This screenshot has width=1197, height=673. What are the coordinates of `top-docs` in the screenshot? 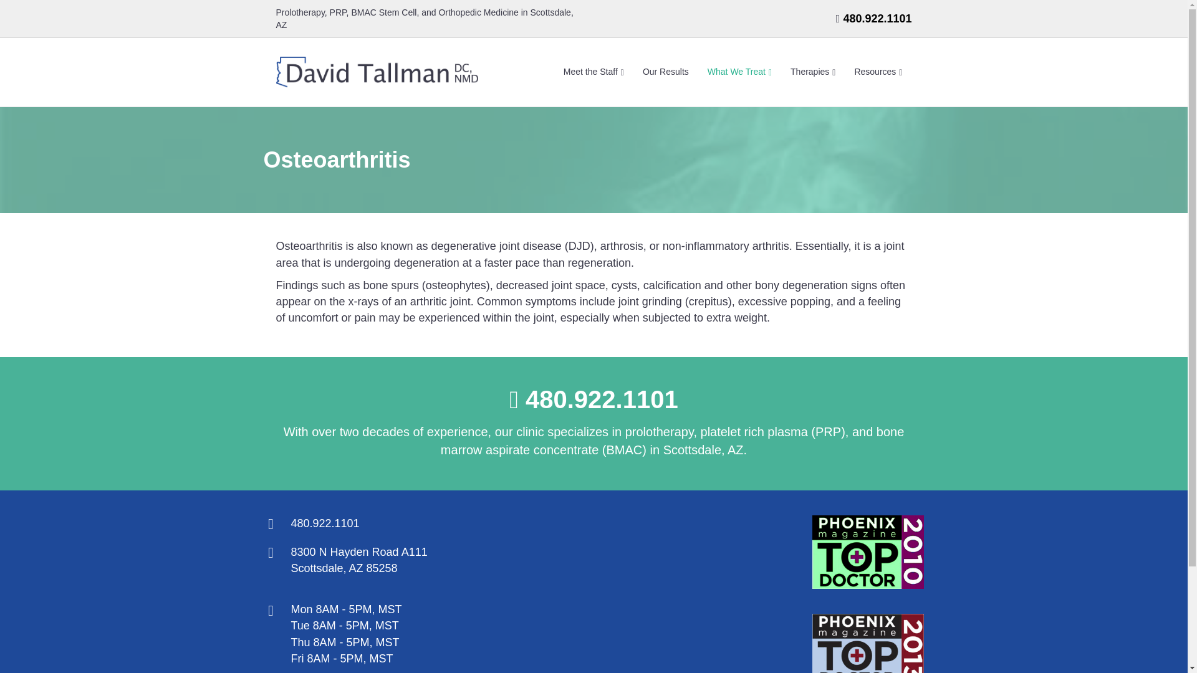 It's located at (868, 552).